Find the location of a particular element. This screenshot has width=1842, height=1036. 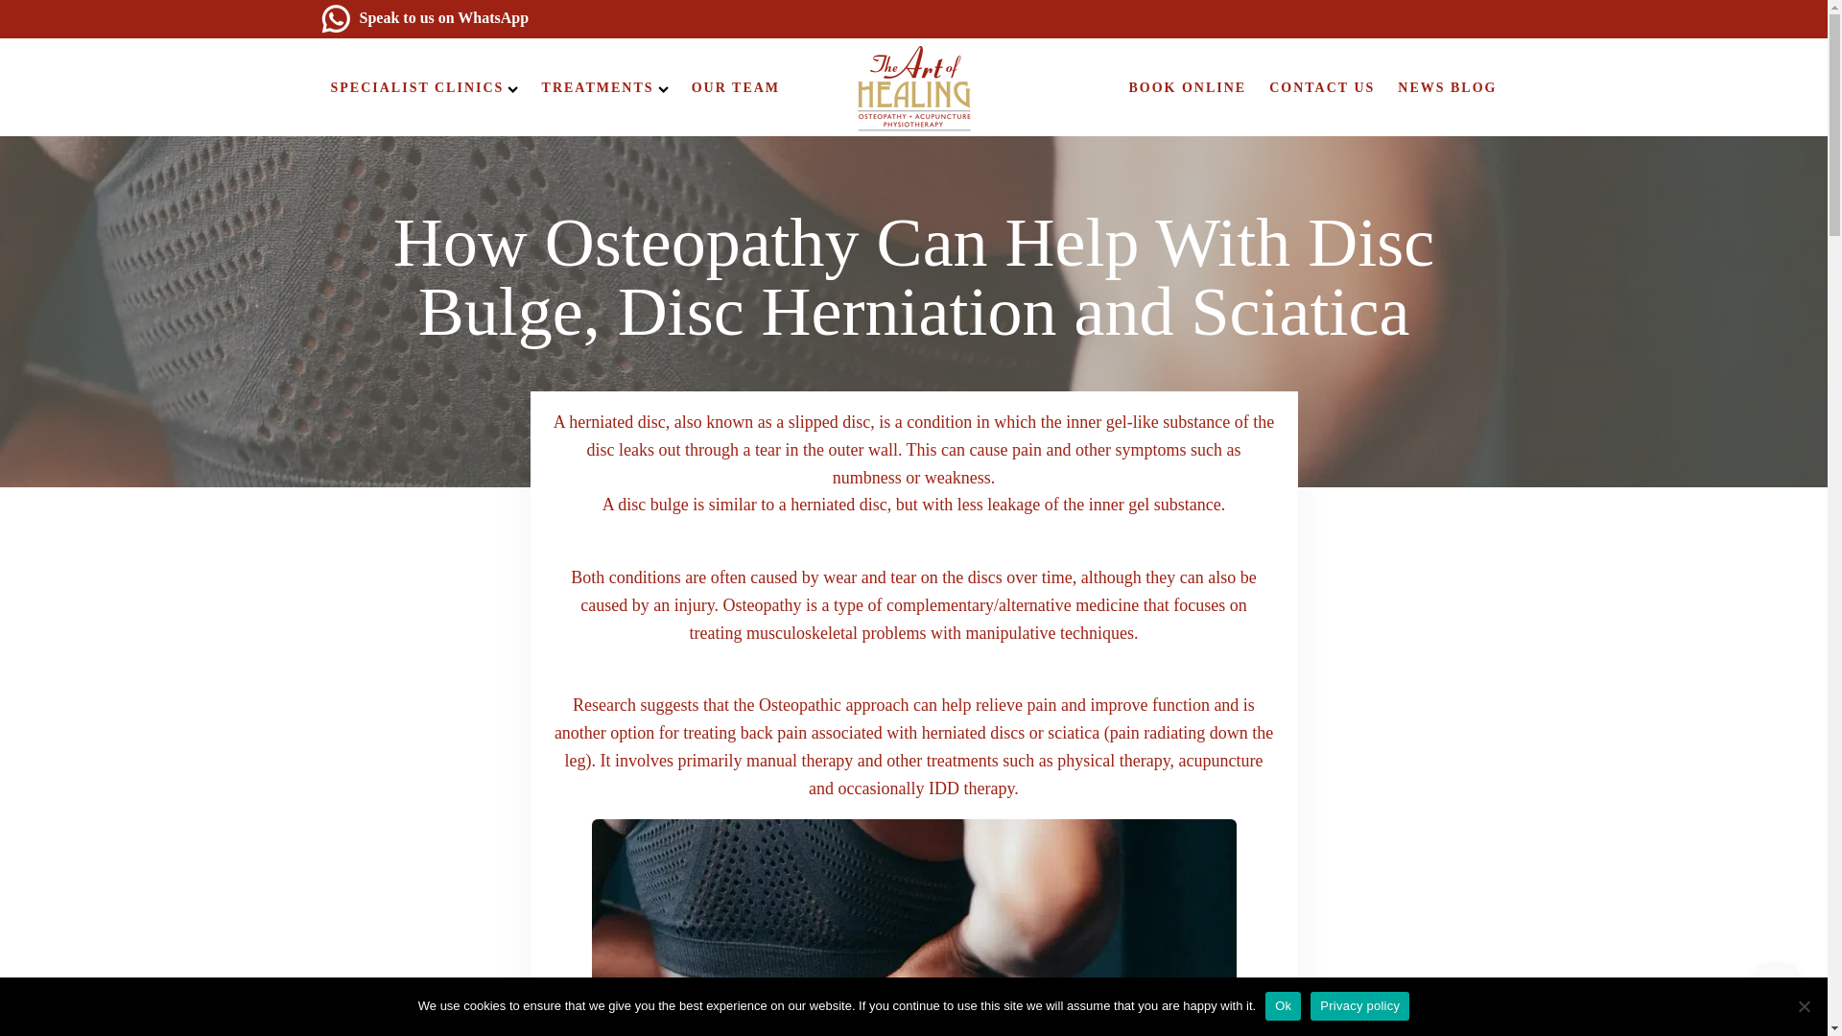

TREATMENTS is located at coordinates (604, 87).